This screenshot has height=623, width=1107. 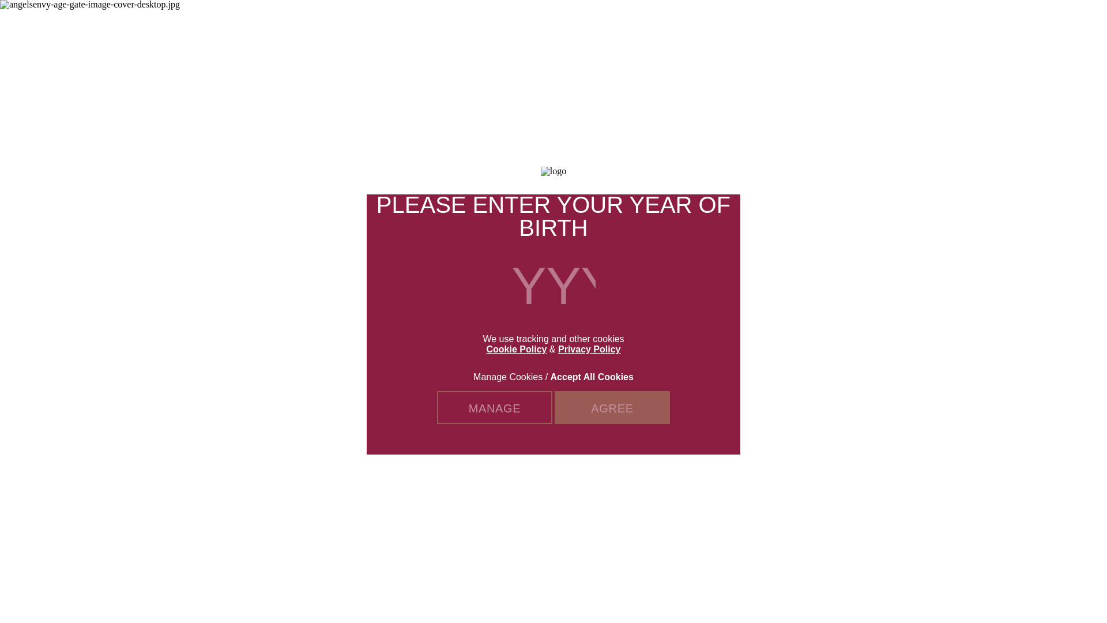 I want to click on OUR STORY, so click(x=594, y=23).